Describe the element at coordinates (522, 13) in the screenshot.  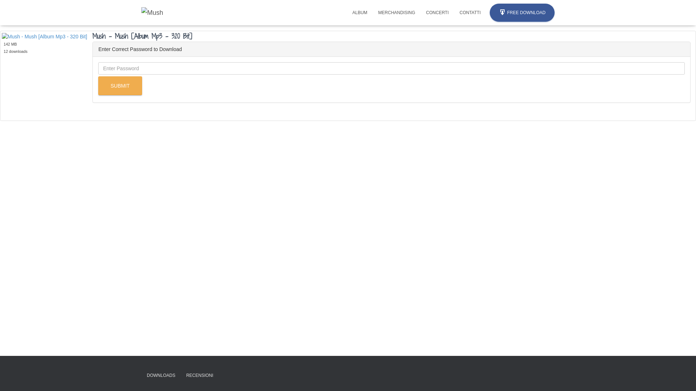
I see `FREE DOWNLOAD` at that location.